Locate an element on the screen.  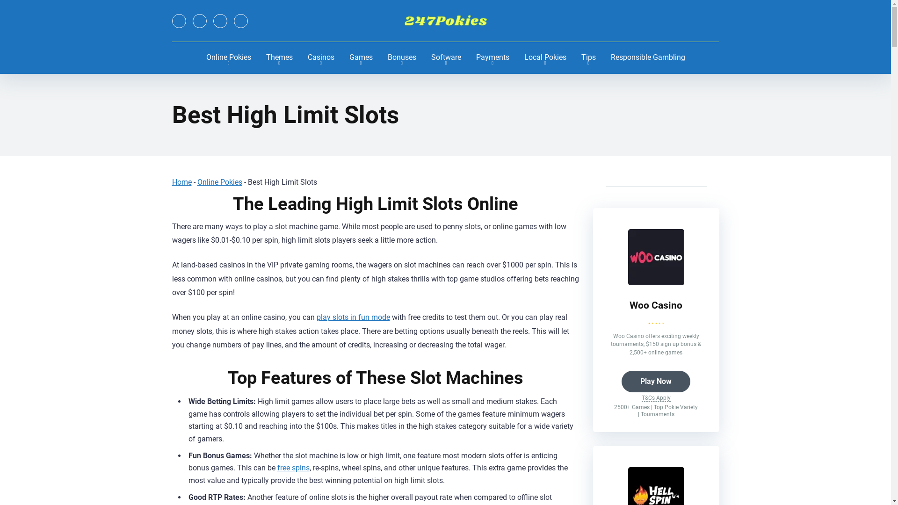
Responsible Gambling is located at coordinates (648, 58).